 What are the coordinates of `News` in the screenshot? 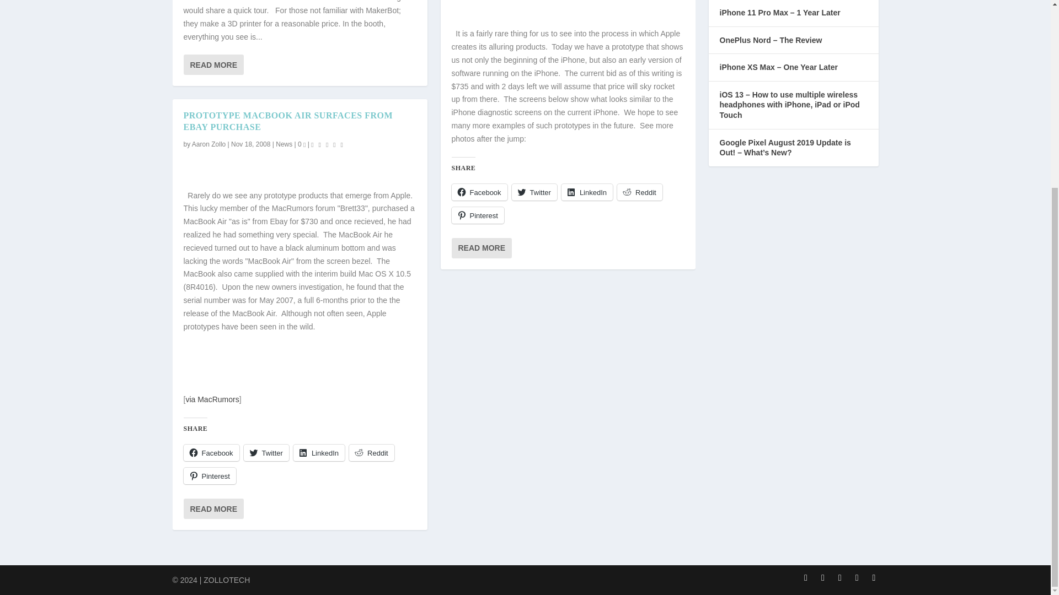 It's located at (284, 144).